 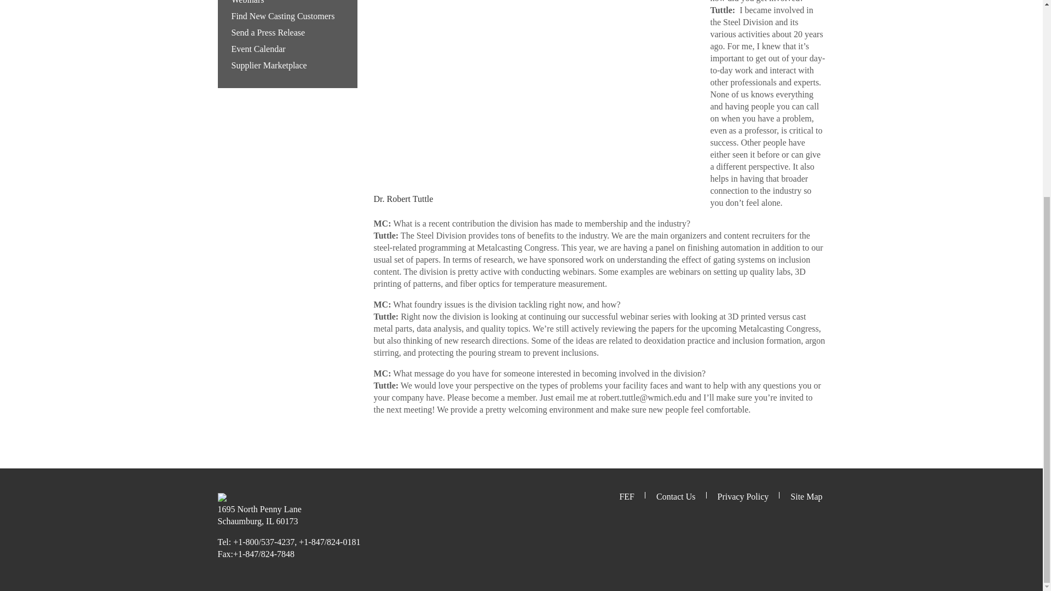 I want to click on Contact Us, so click(x=675, y=496).